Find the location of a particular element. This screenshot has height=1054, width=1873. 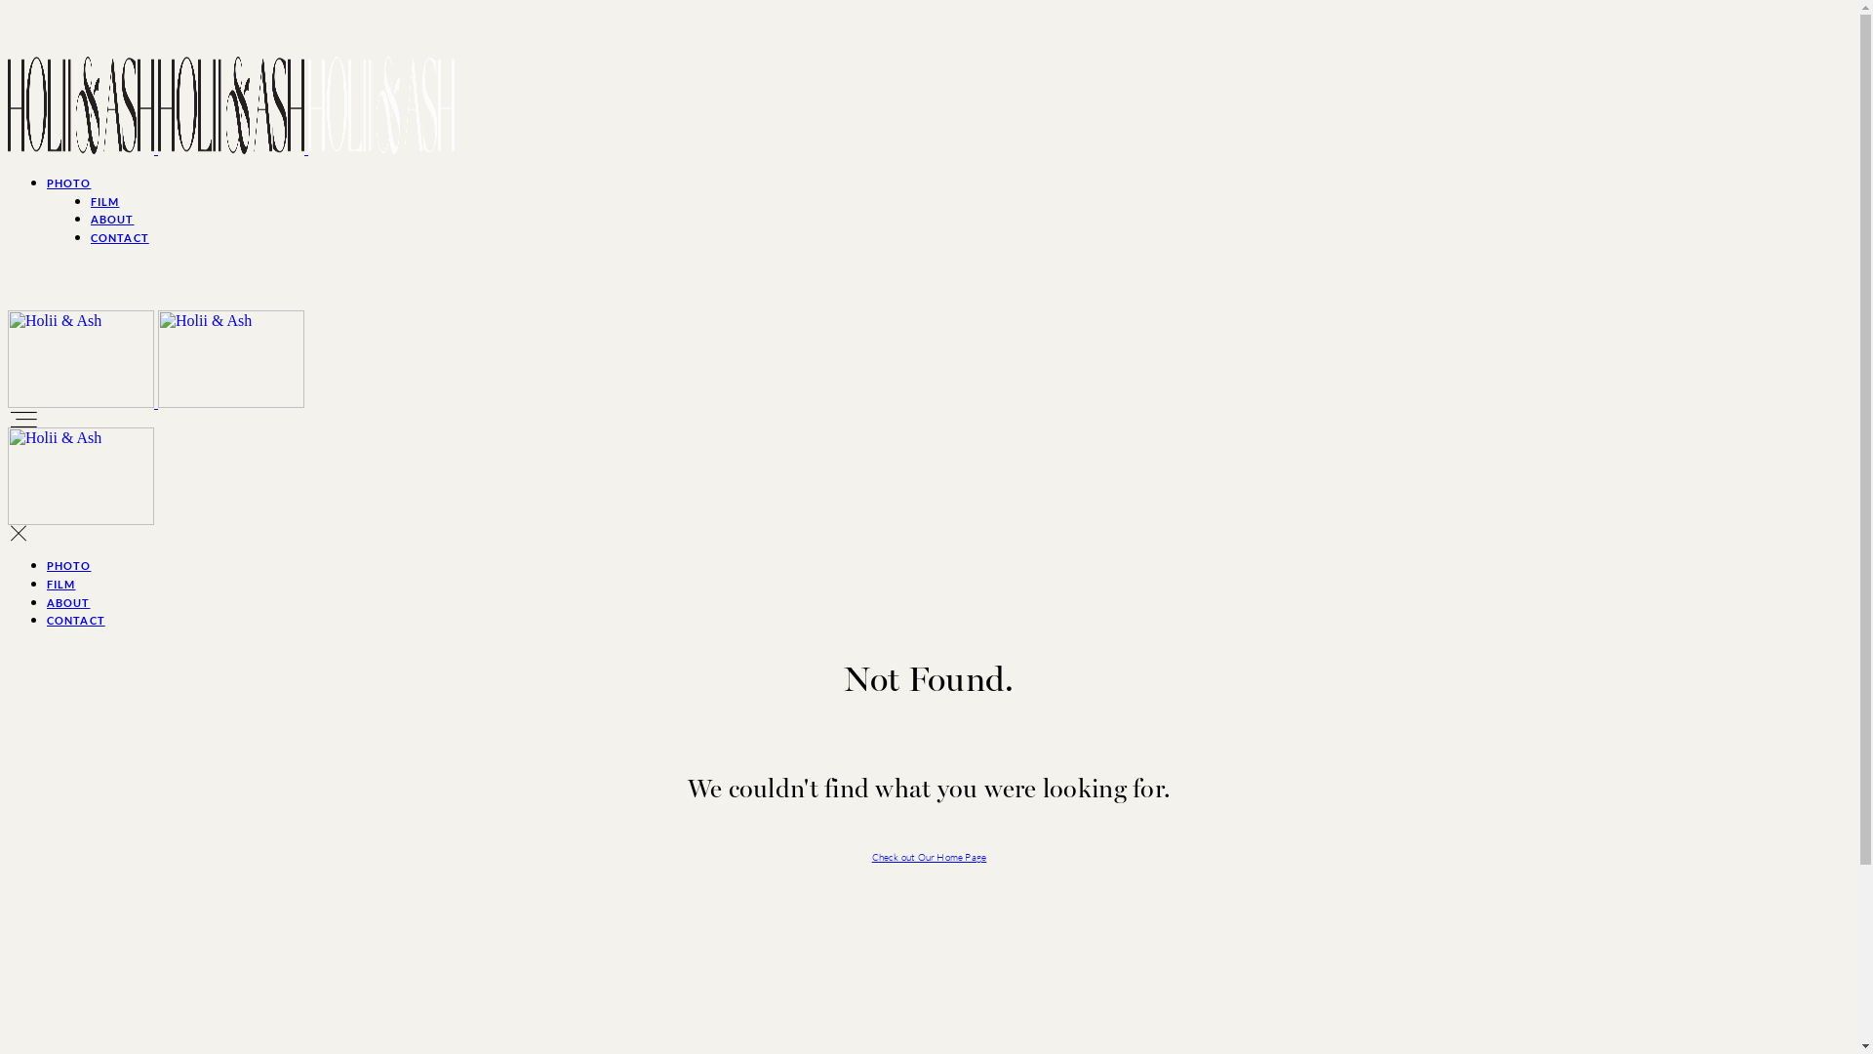

ABOUT is located at coordinates (68, 602).